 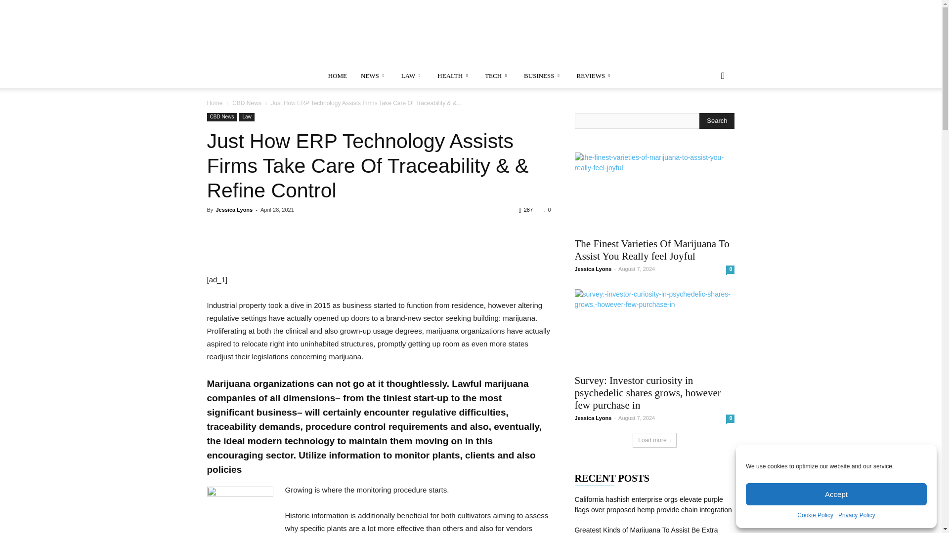 What do you see at coordinates (815, 515) in the screenshot?
I see `Cookie Policy` at bounding box center [815, 515].